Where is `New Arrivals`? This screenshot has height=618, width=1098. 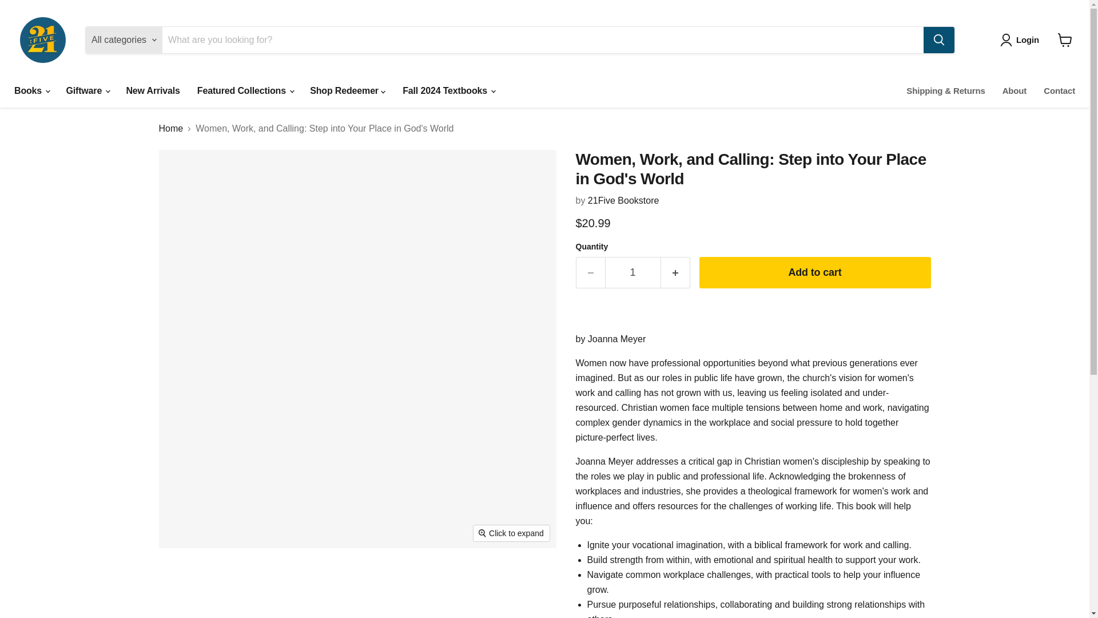 New Arrivals is located at coordinates (152, 91).